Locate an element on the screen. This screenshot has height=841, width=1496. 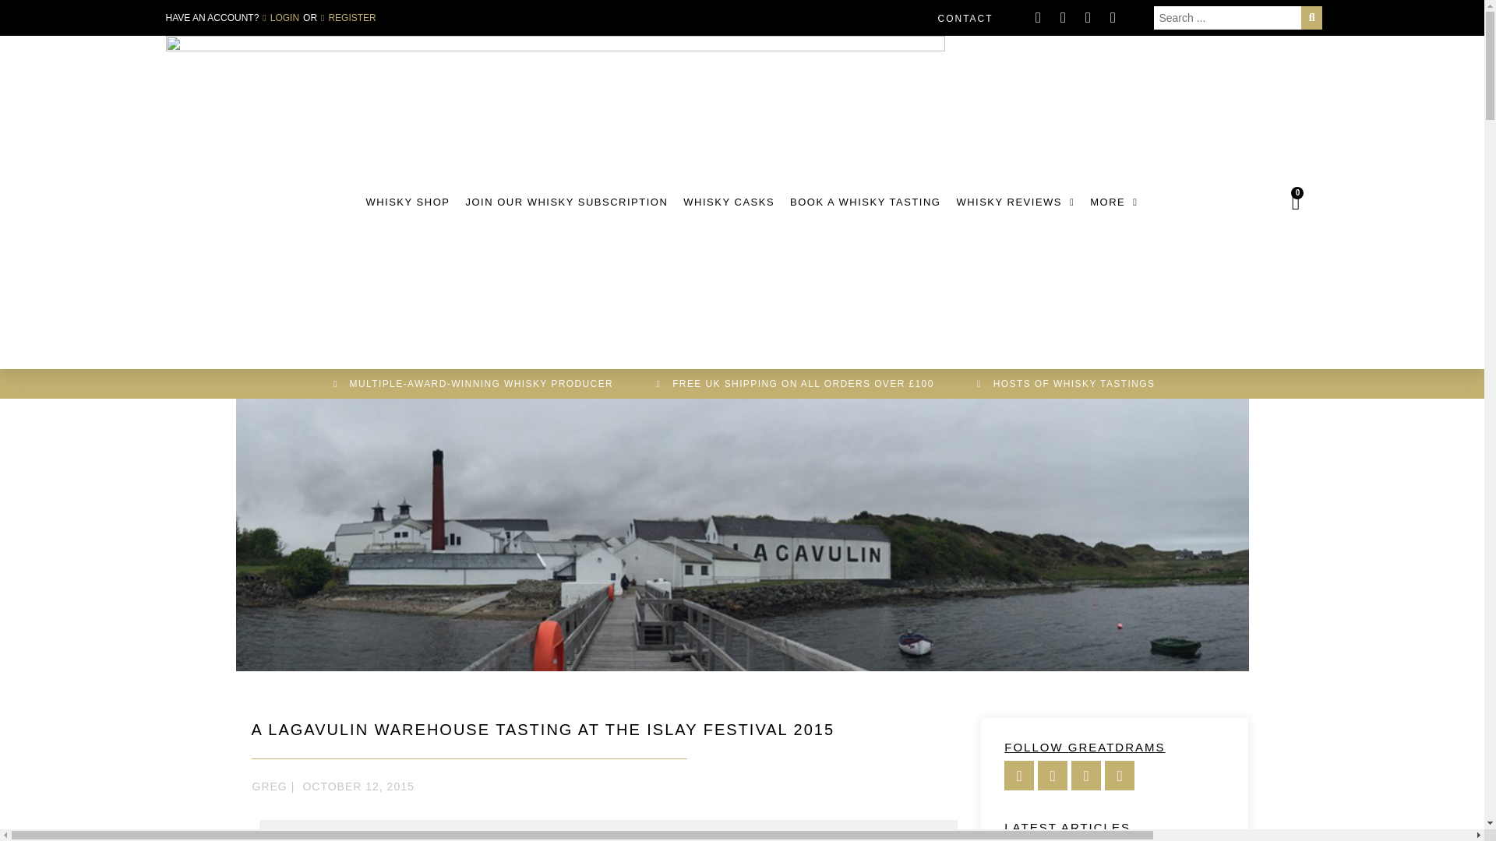
WHISKY CASKS is located at coordinates (729, 202).